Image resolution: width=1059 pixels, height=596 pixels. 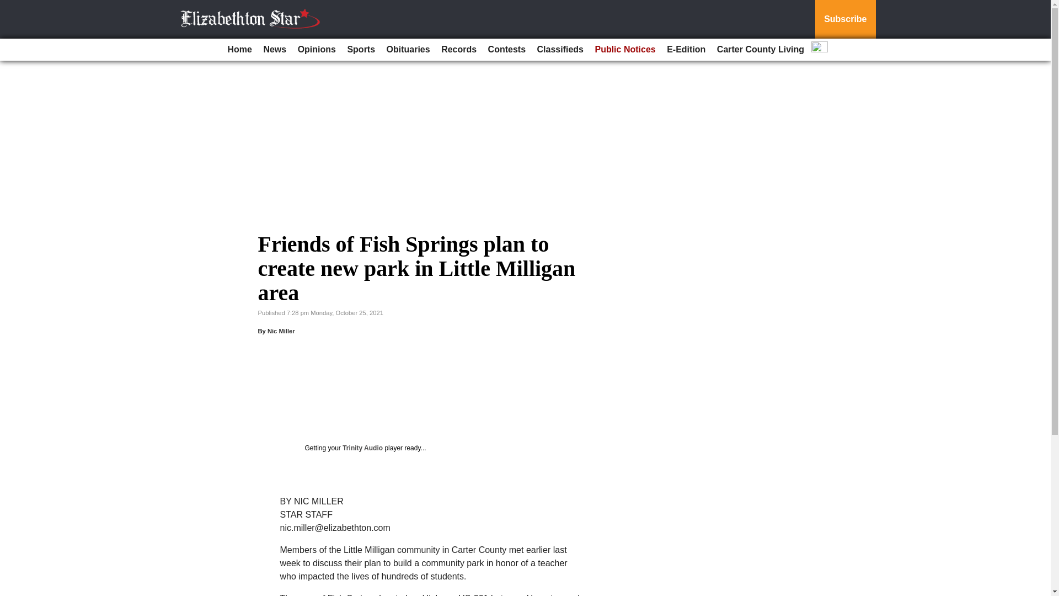 I want to click on Carter County Living, so click(x=761, y=50).